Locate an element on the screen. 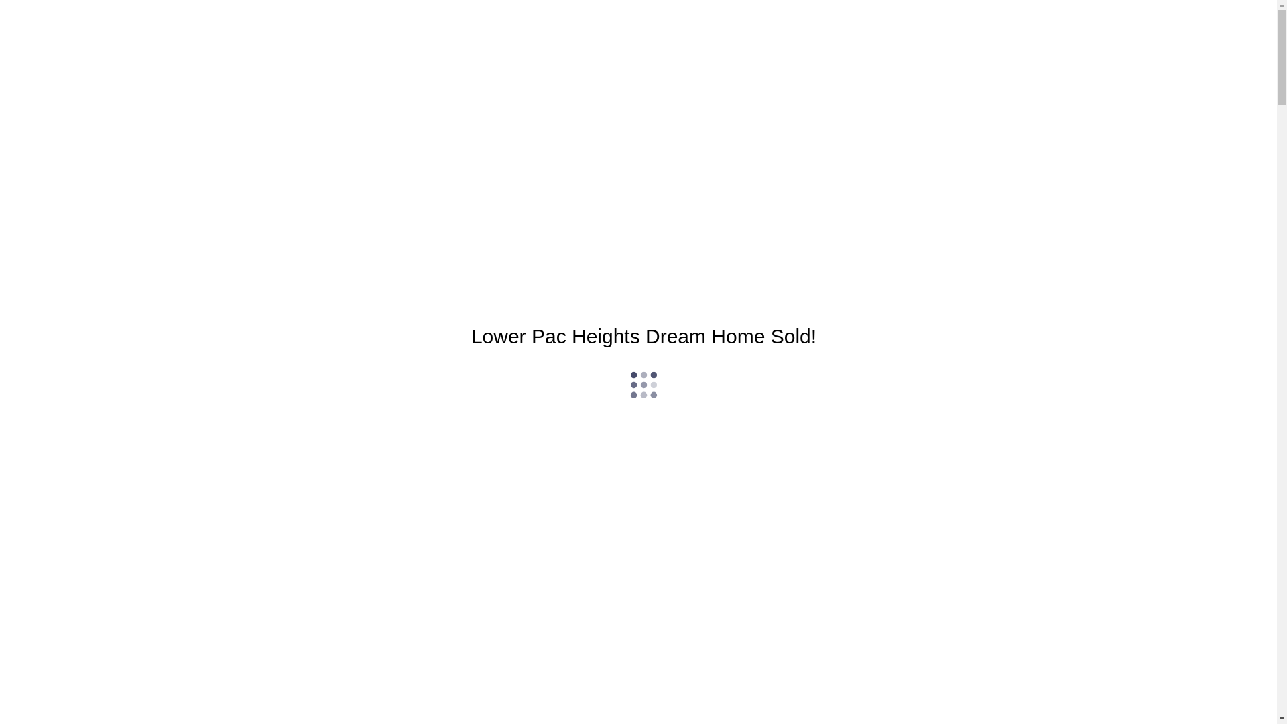 This screenshot has width=1287, height=724. FEATURES is located at coordinates (62, 111).